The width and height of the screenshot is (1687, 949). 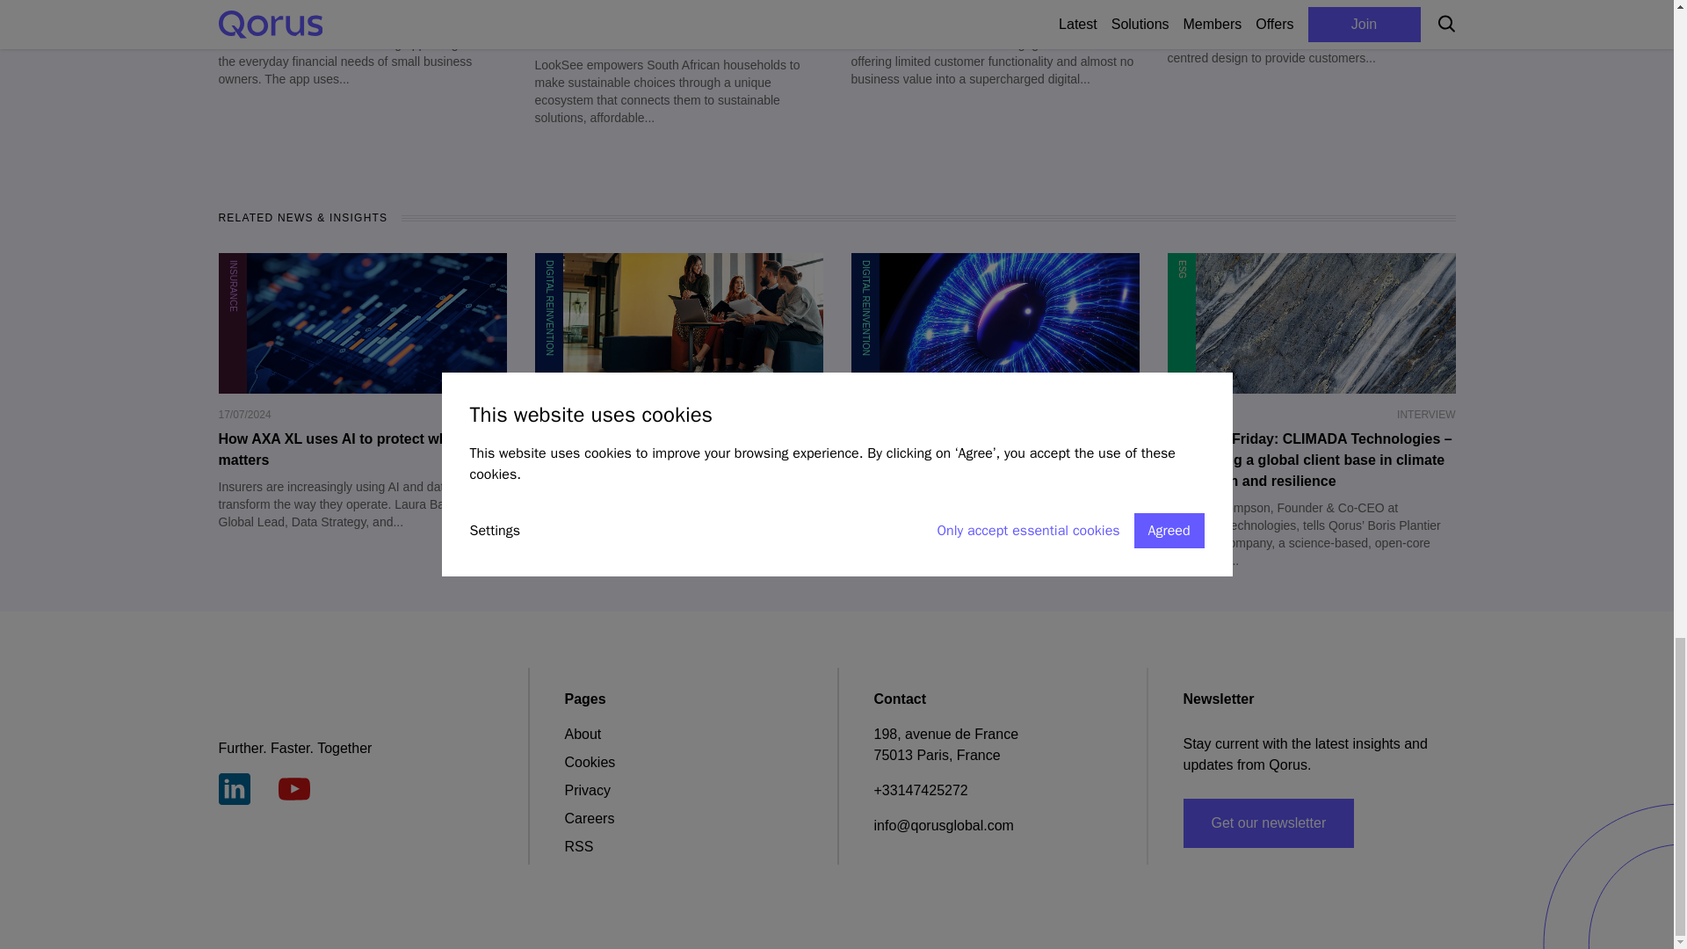 What do you see at coordinates (1311, 4) in the screenshot?
I see `Credit Score Feature` at bounding box center [1311, 4].